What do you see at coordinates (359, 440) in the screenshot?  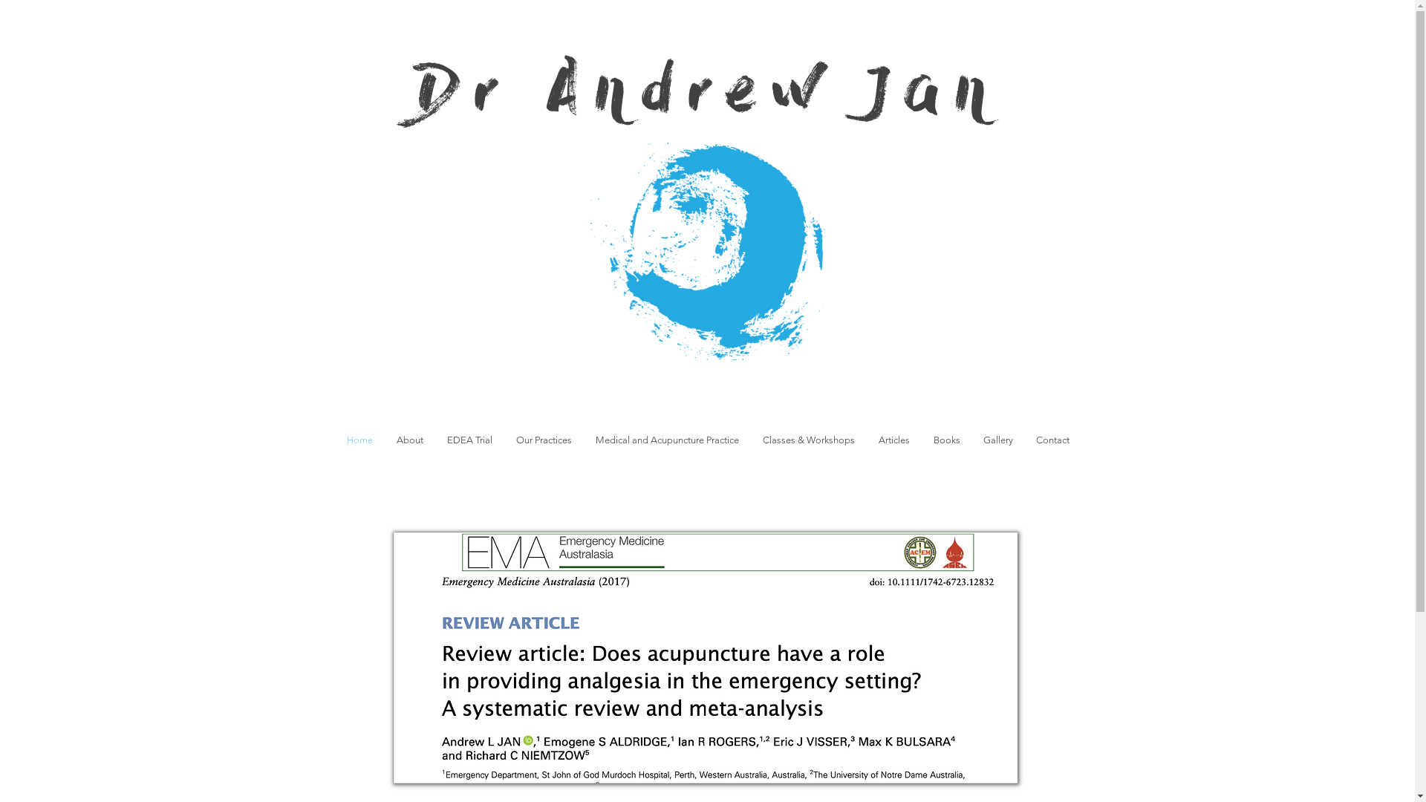 I see `Home` at bounding box center [359, 440].